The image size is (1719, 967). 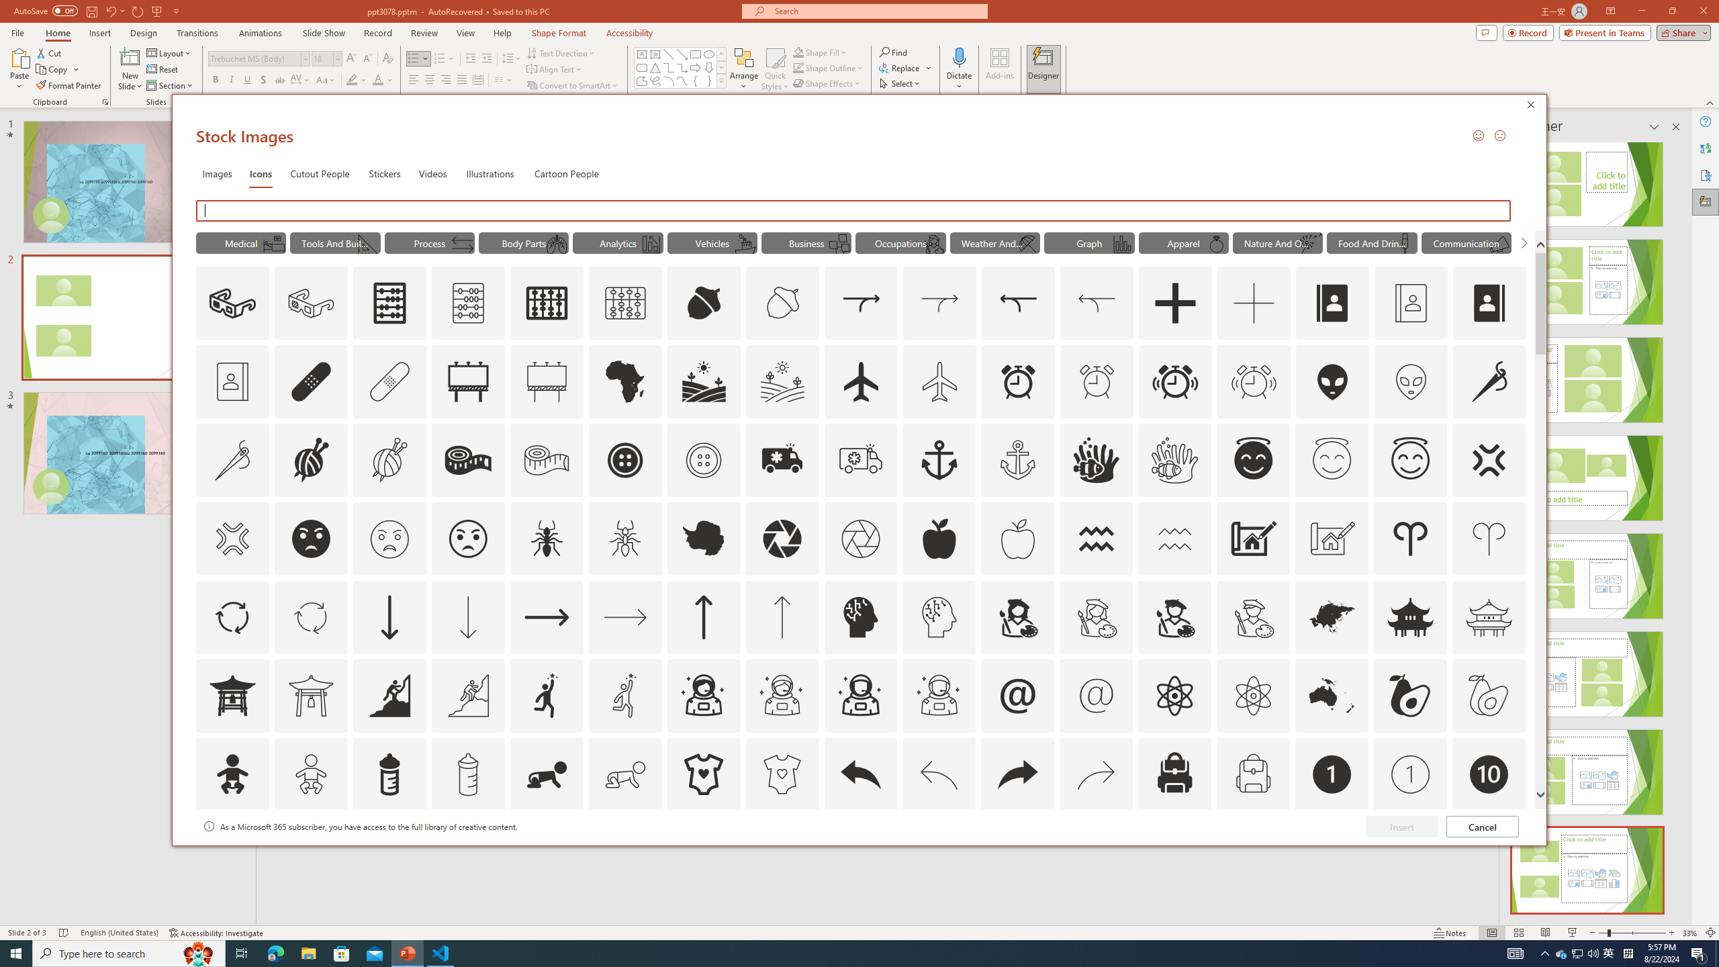 What do you see at coordinates (782, 853) in the screenshot?
I see `AutomationID: Icons_Badge5` at bounding box center [782, 853].